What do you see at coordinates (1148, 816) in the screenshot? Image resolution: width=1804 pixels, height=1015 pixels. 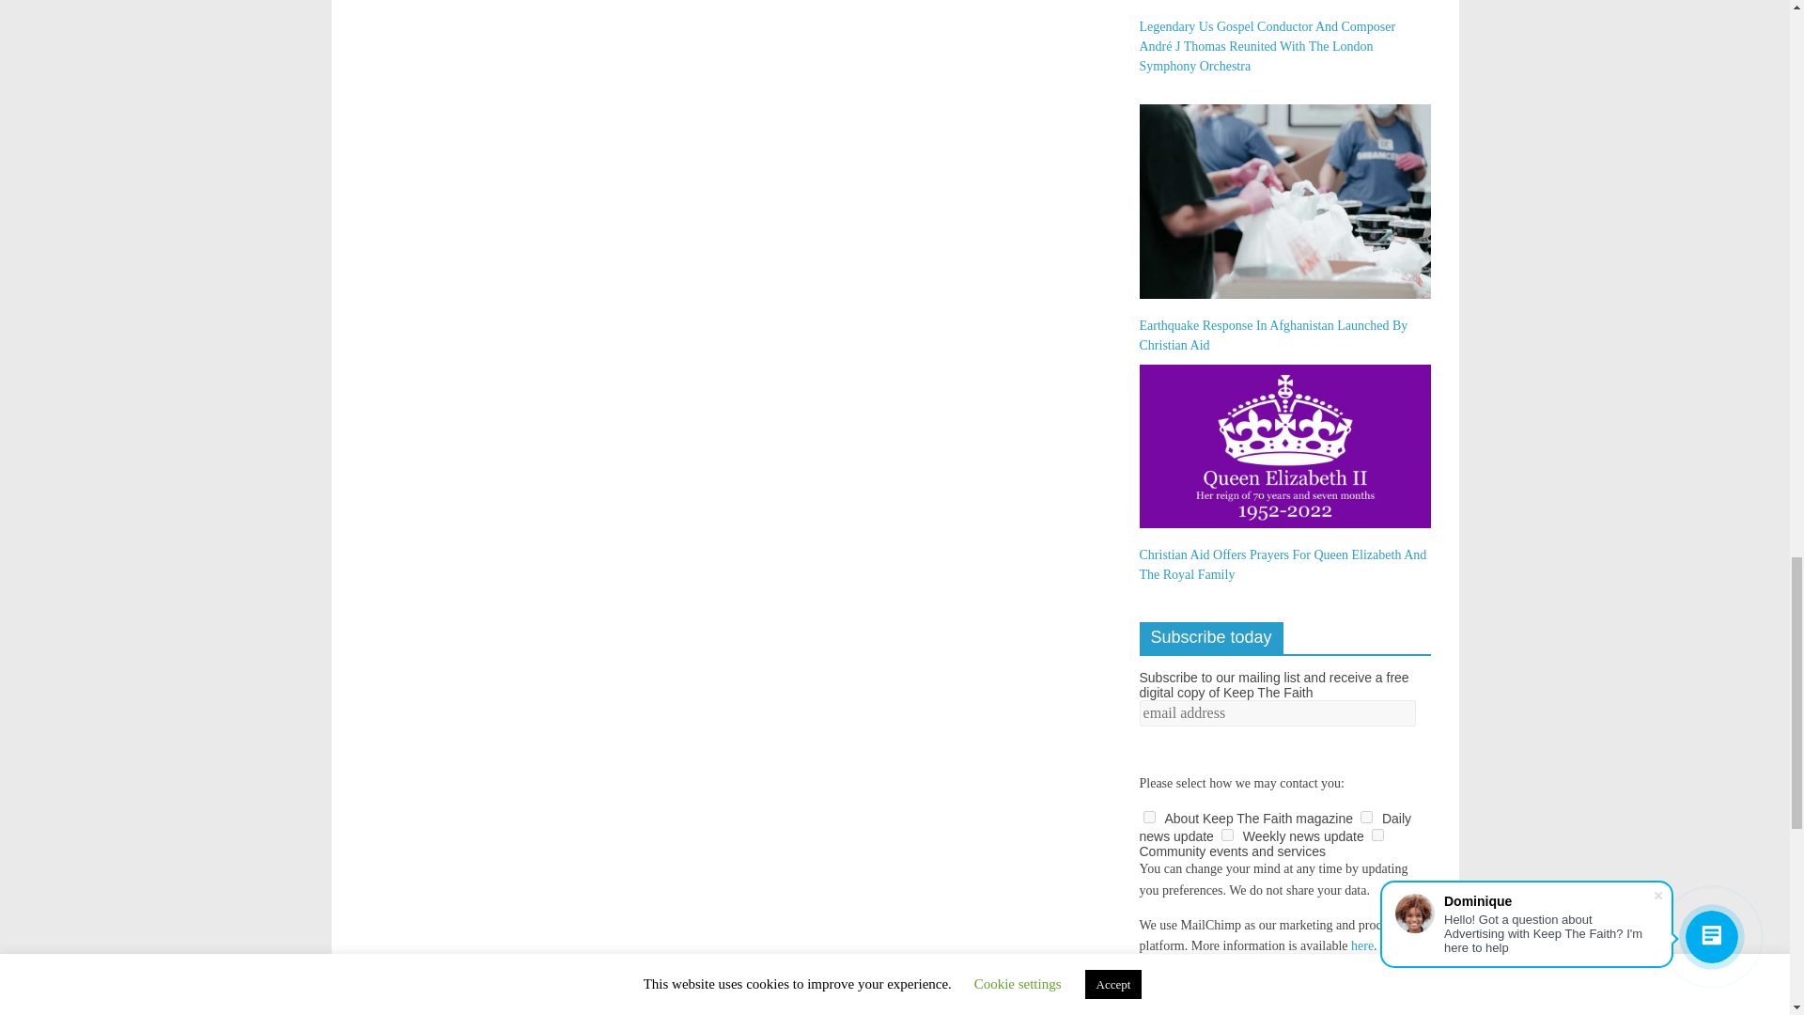 I see `Y` at bounding box center [1148, 816].